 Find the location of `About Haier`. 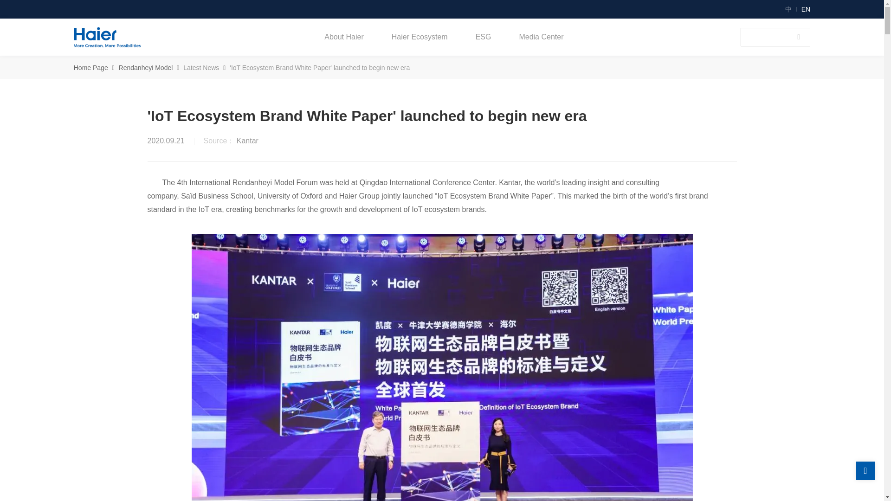

About Haier is located at coordinates (343, 37).